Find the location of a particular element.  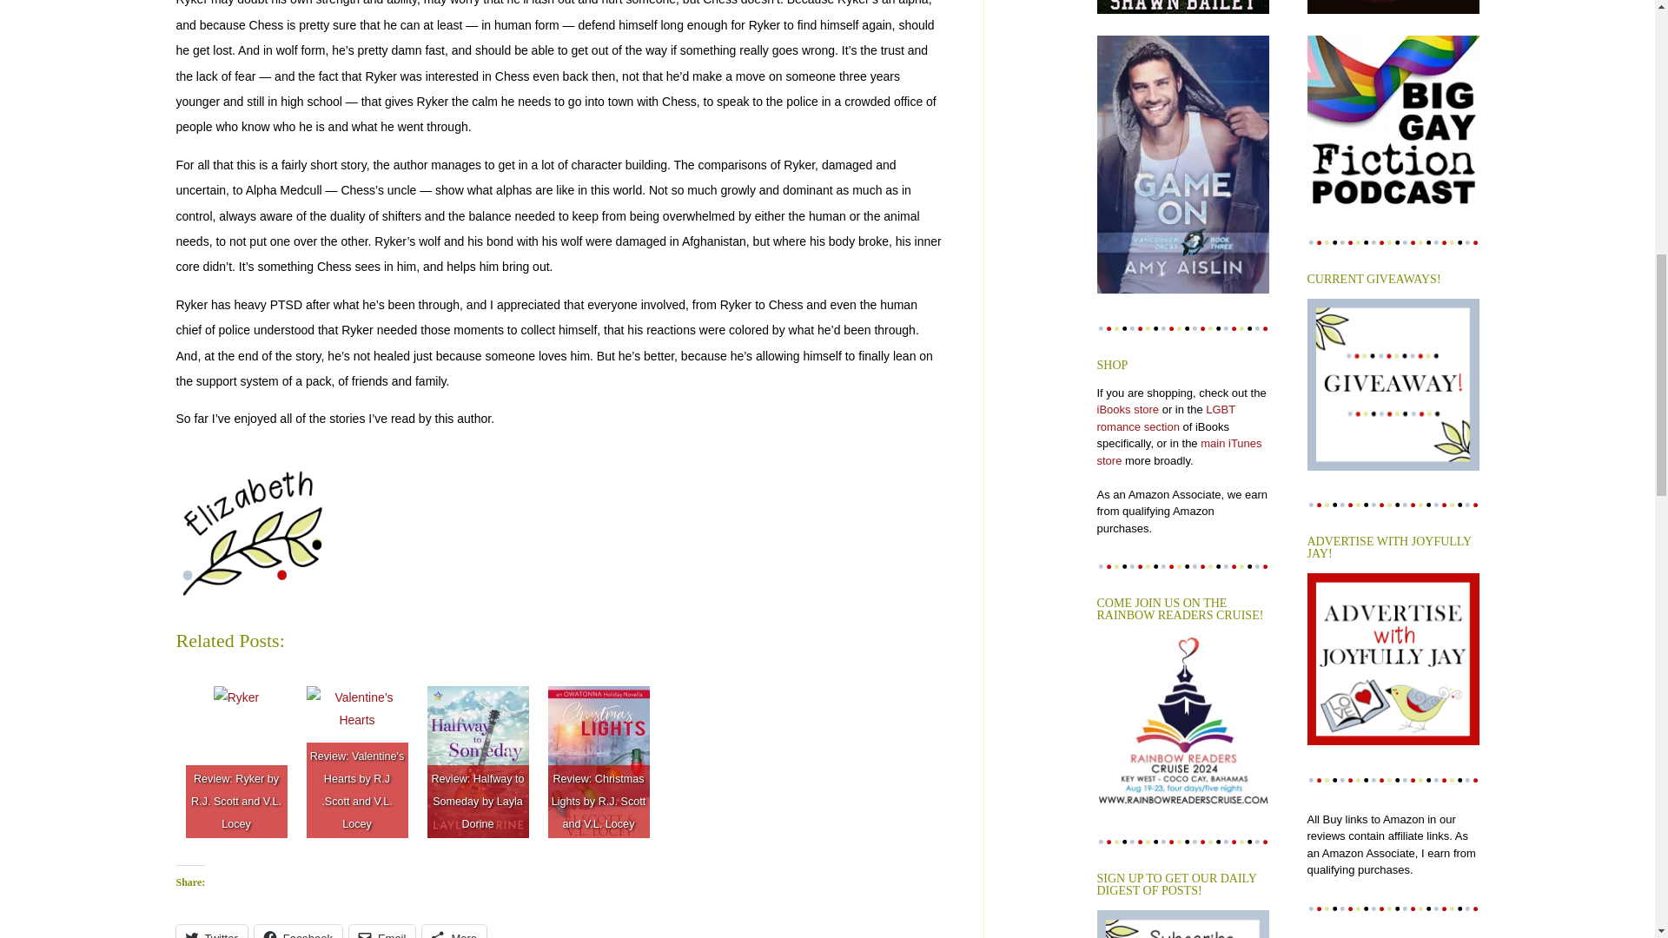

Click to share on Twitter is located at coordinates (210, 931).